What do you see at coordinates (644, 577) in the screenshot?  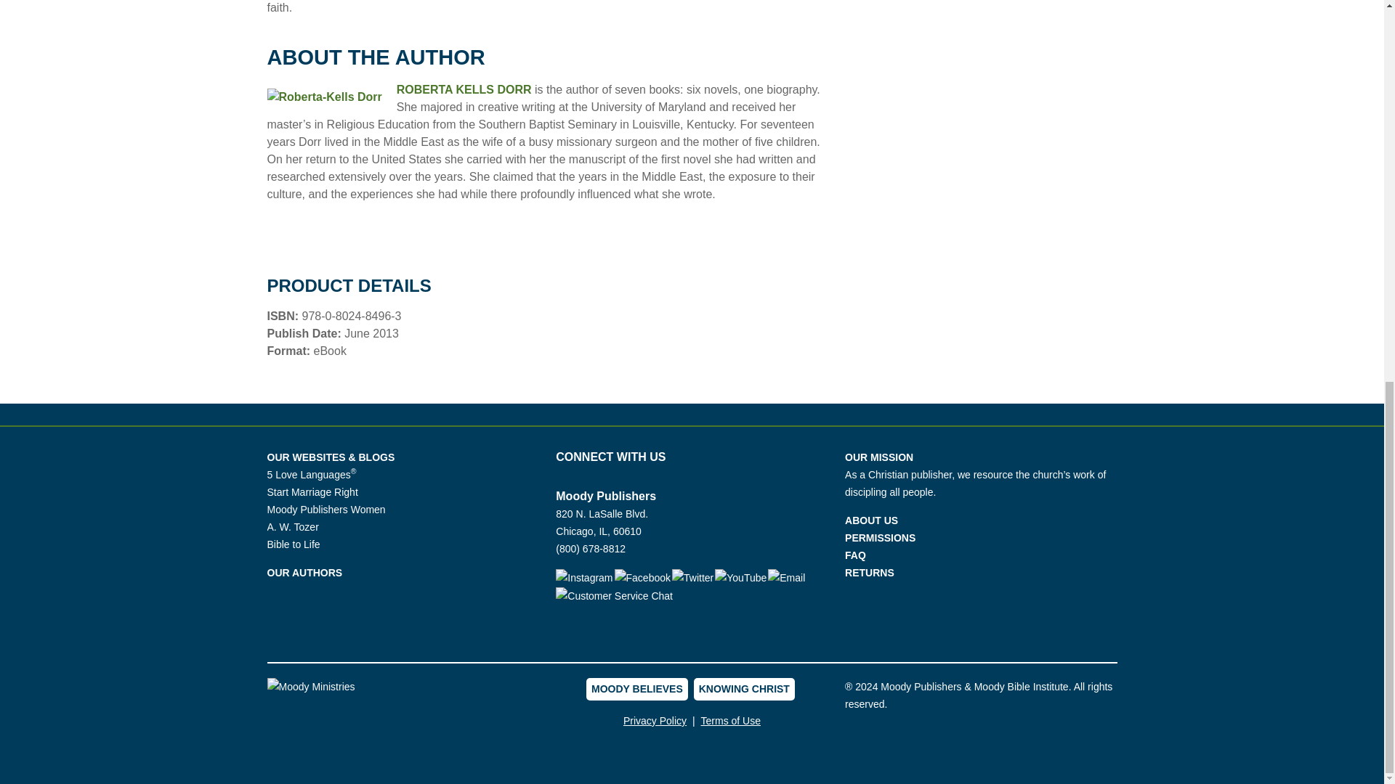 I see `Facebook` at bounding box center [644, 577].